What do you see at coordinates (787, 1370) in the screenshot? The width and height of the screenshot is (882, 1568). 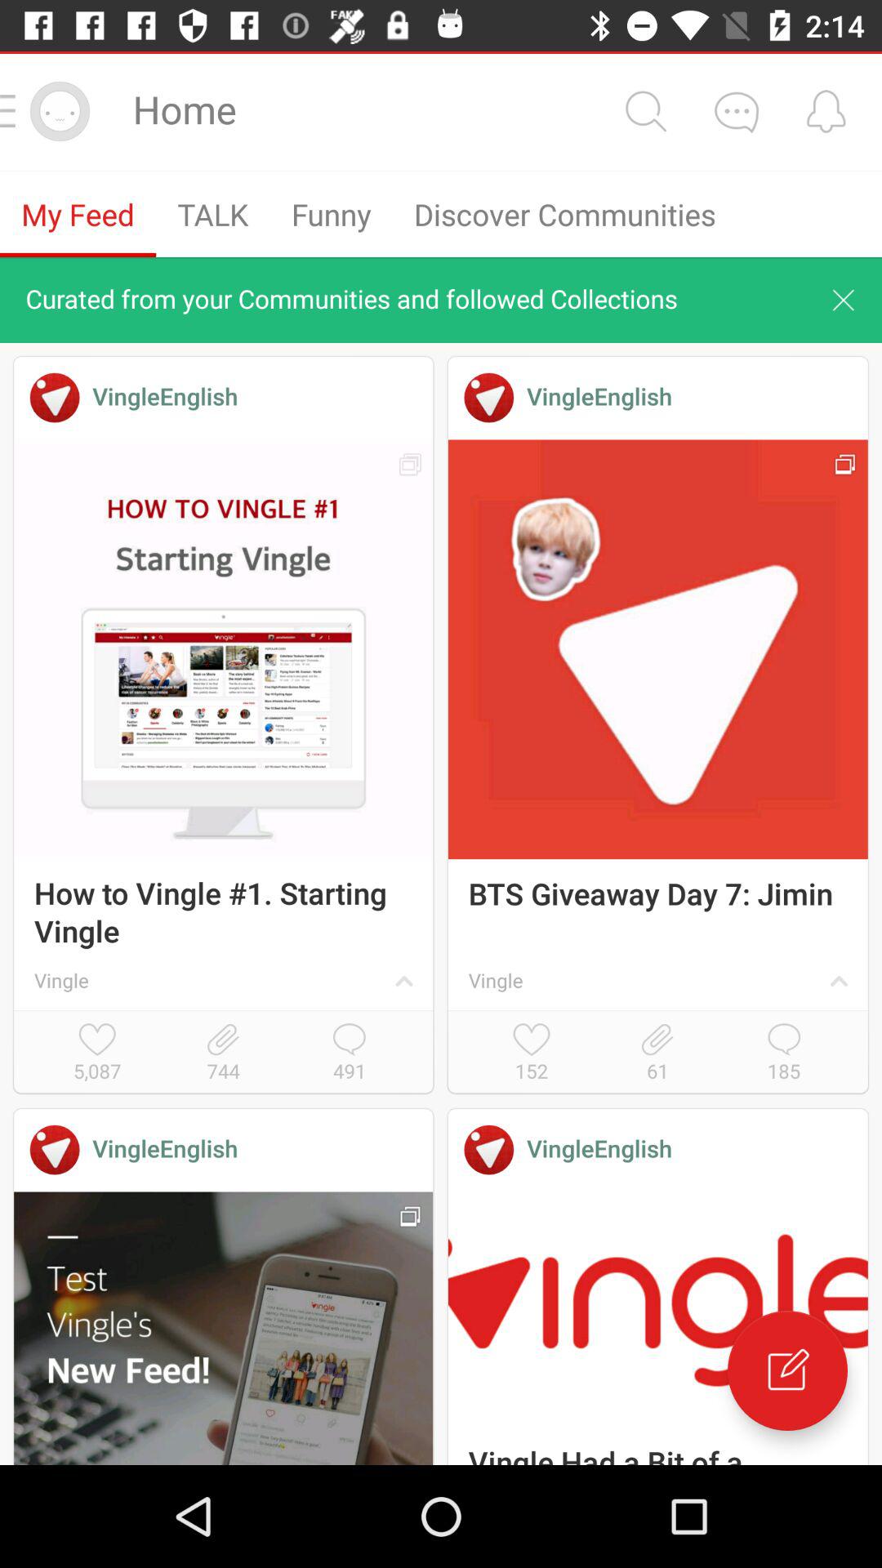 I see `write a comment` at bounding box center [787, 1370].